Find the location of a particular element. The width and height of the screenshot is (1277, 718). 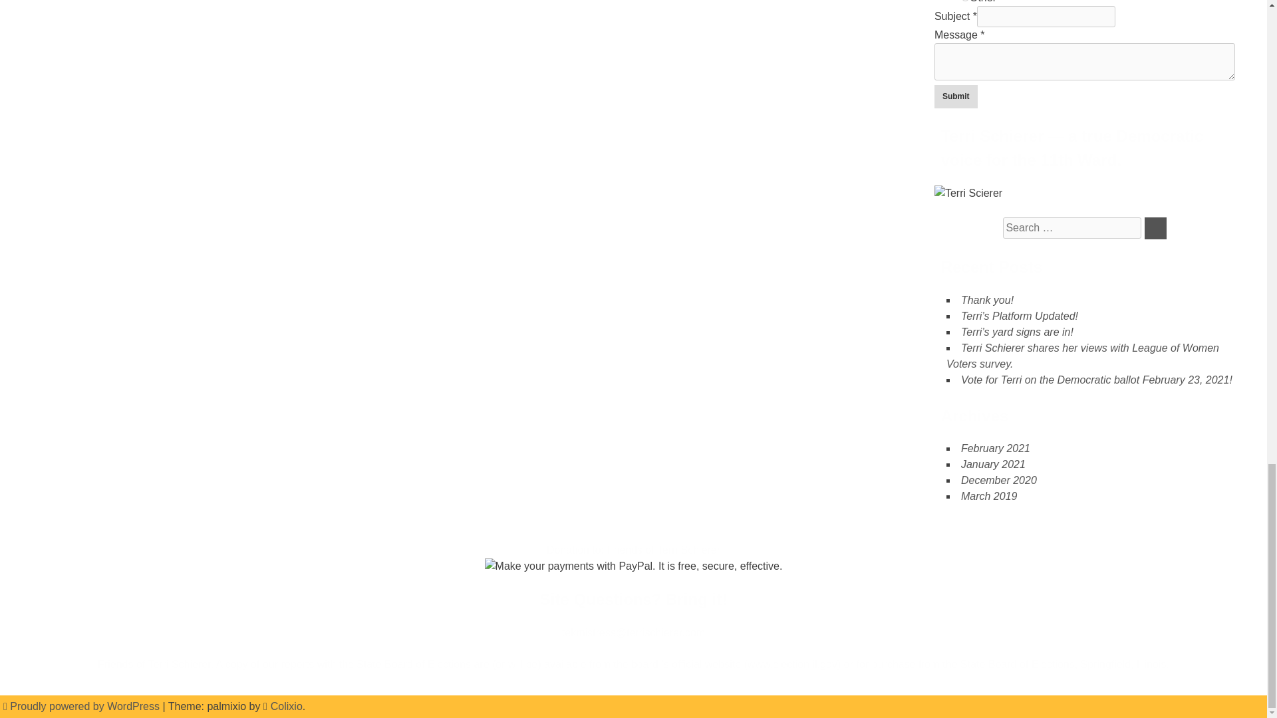

Colixio is located at coordinates (287, 706).